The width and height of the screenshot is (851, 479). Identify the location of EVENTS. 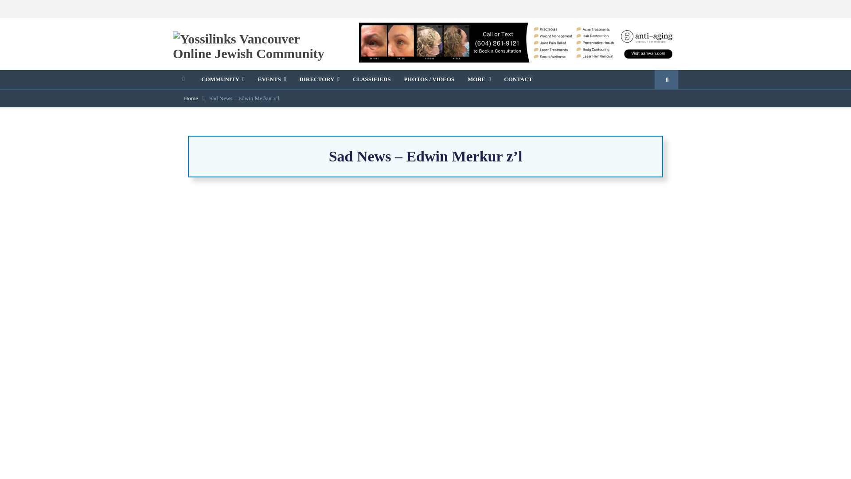
(272, 79).